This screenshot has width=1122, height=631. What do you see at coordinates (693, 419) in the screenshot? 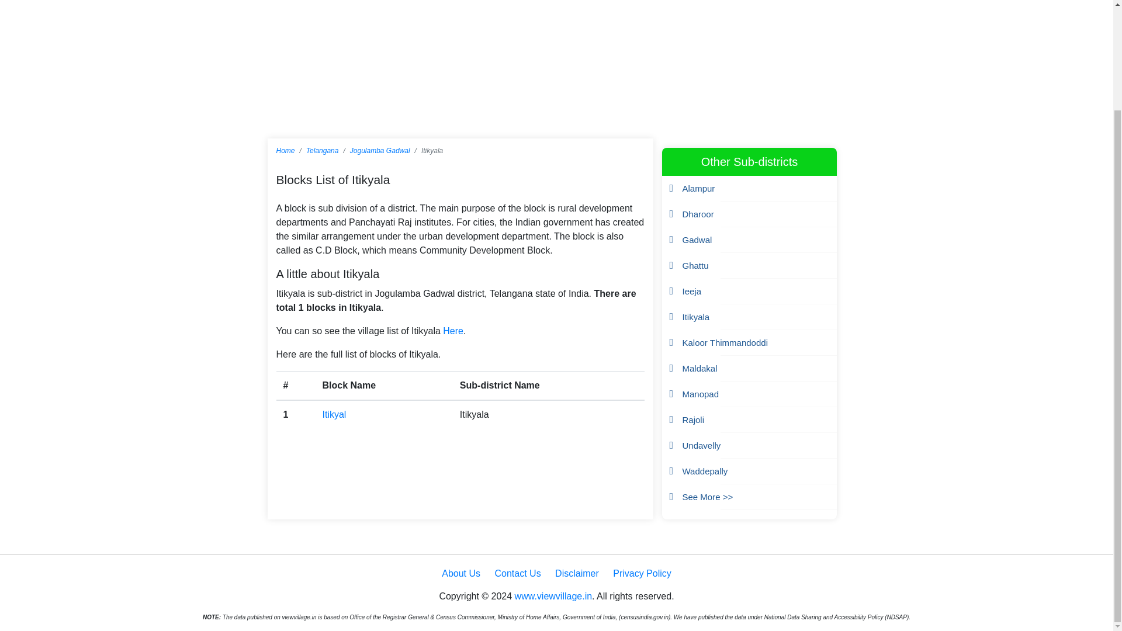
I see `Rajoli` at bounding box center [693, 419].